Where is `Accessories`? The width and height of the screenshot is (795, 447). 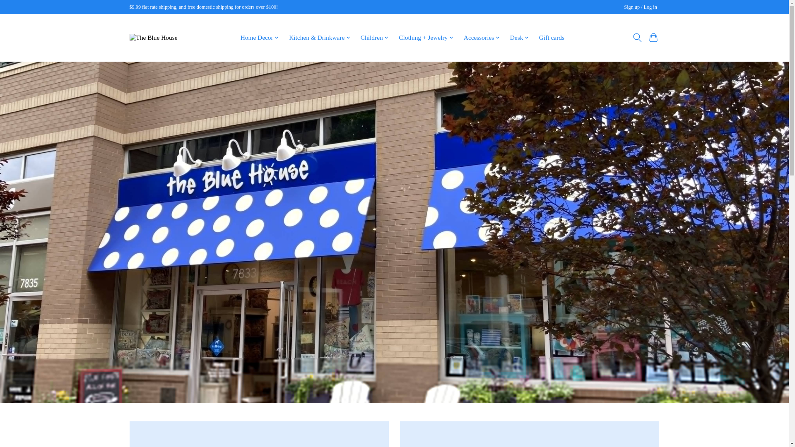 Accessories is located at coordinates (482, 37).